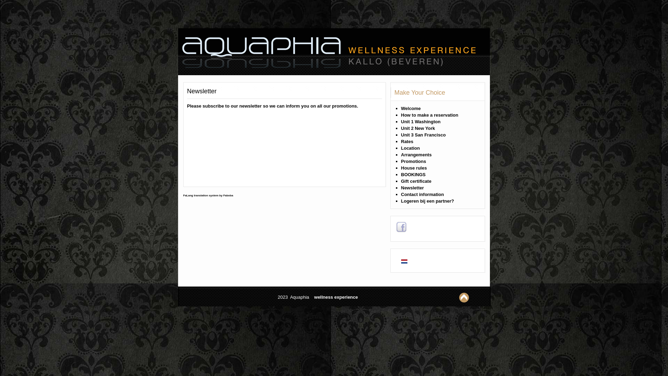  What do you see at coordinates (410, 148) in the screenshot?
I see `Location` at bounding box center [410, 148].